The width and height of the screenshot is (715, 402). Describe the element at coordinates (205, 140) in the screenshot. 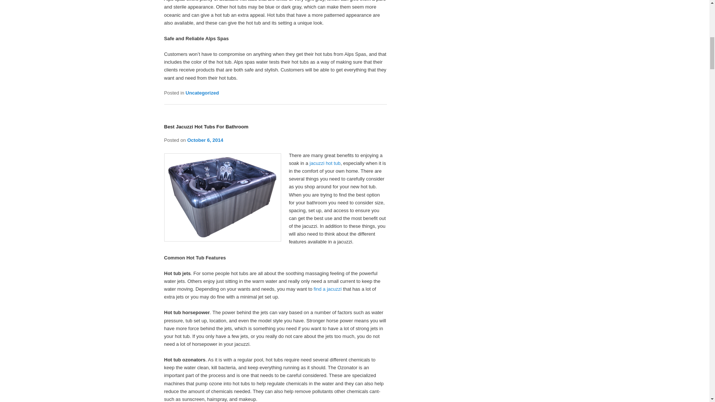

I see `1:01 pm` at that location.